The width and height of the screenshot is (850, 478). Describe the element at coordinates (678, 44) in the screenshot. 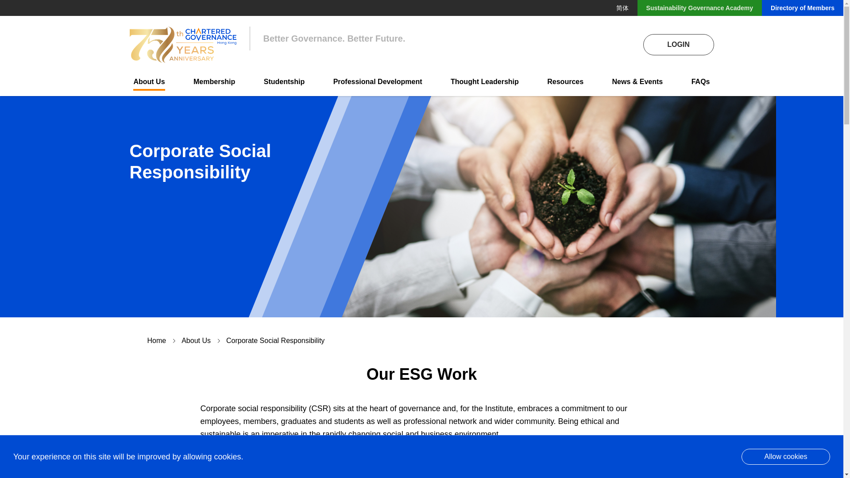

I see `LOGIN` at that location.